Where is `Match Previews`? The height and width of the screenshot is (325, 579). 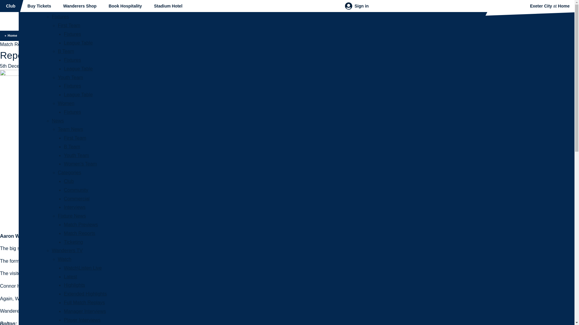
Match Previews is located at coordinates (81, 224).